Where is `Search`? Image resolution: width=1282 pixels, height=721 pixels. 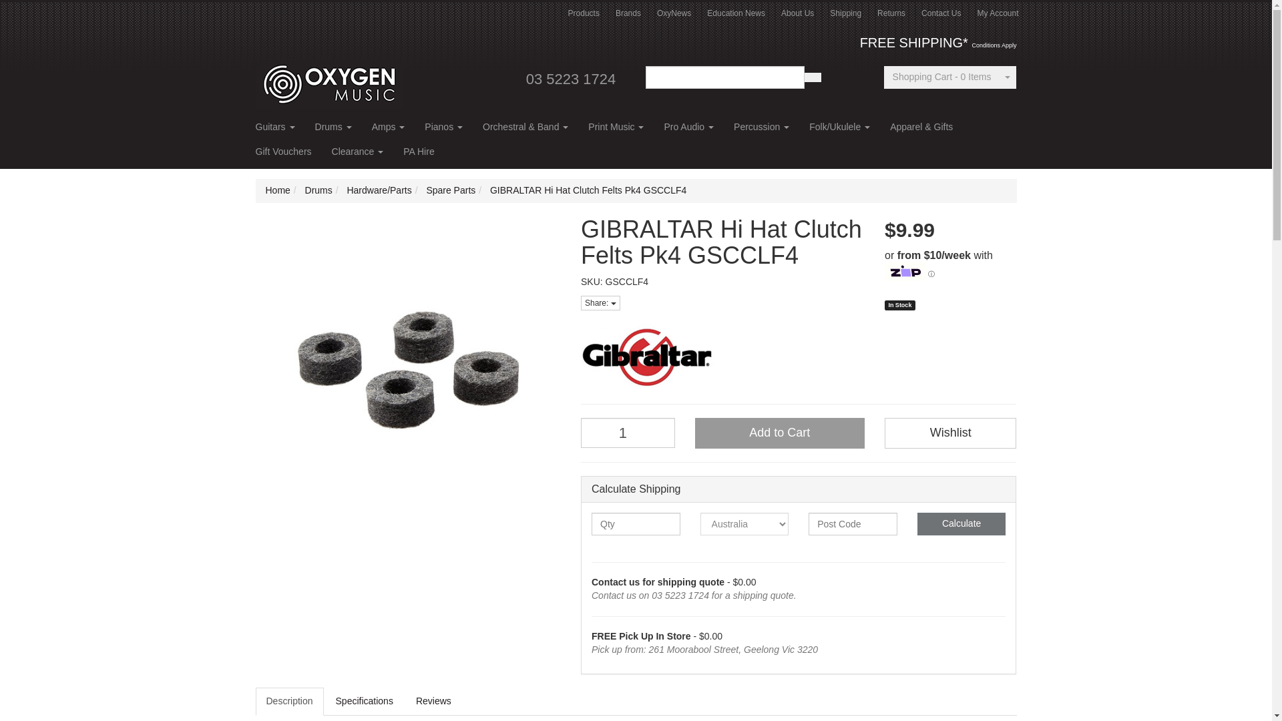
Search is located at coordinates (812, 77).